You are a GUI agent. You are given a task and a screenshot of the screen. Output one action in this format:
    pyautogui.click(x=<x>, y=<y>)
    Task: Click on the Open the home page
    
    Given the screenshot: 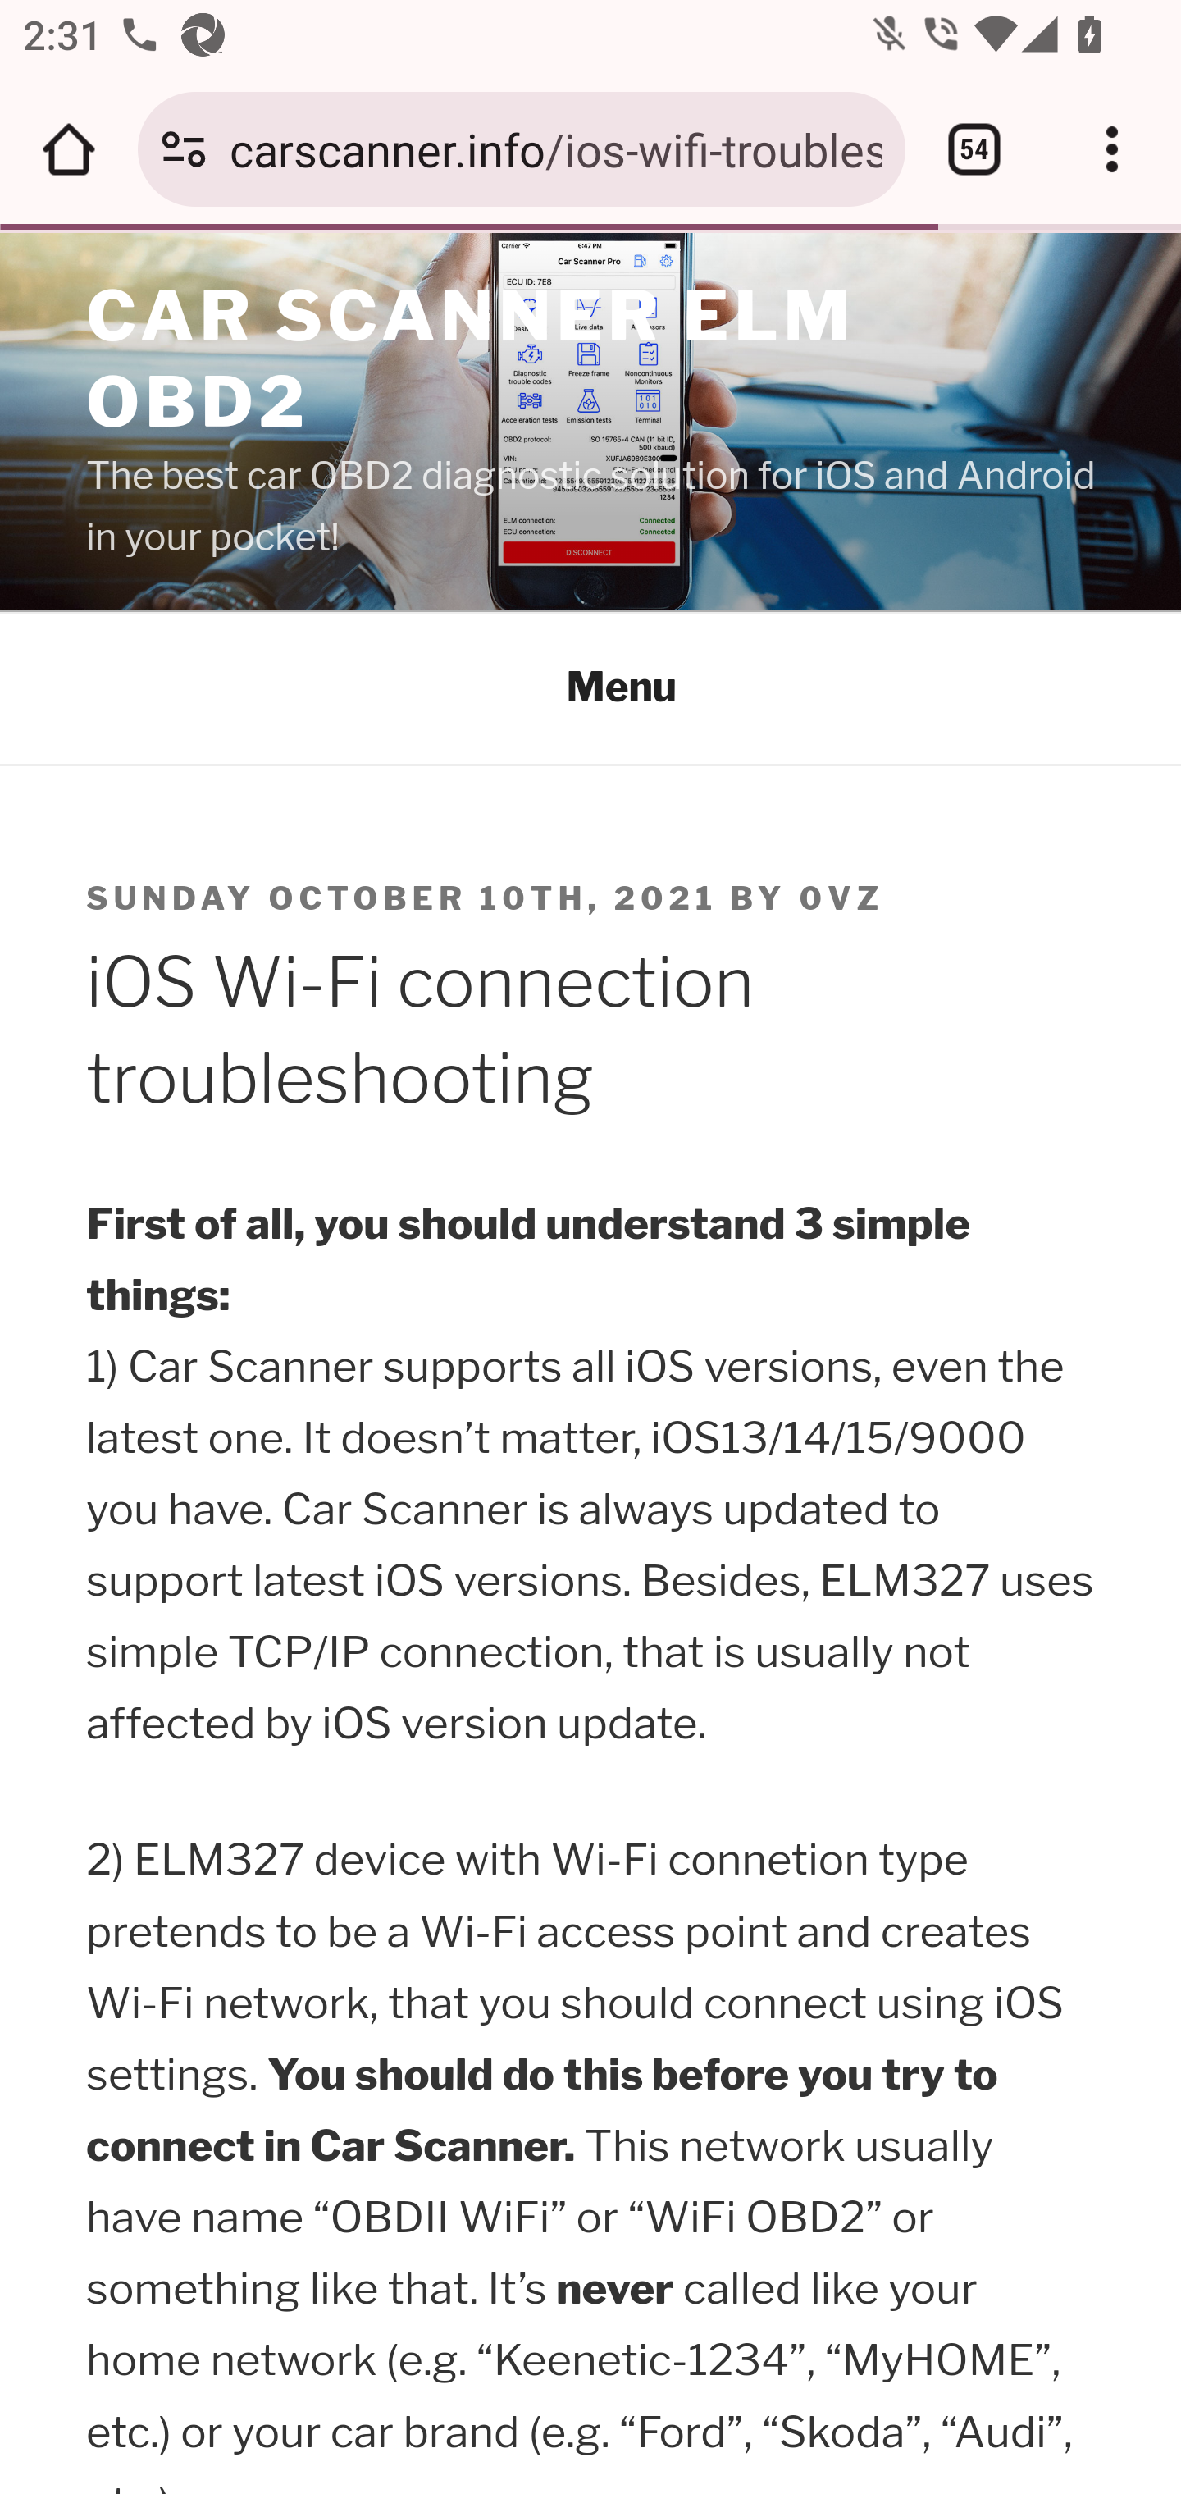 What is the action you would take?
    pyautogui.click(x=69, y=149)
    